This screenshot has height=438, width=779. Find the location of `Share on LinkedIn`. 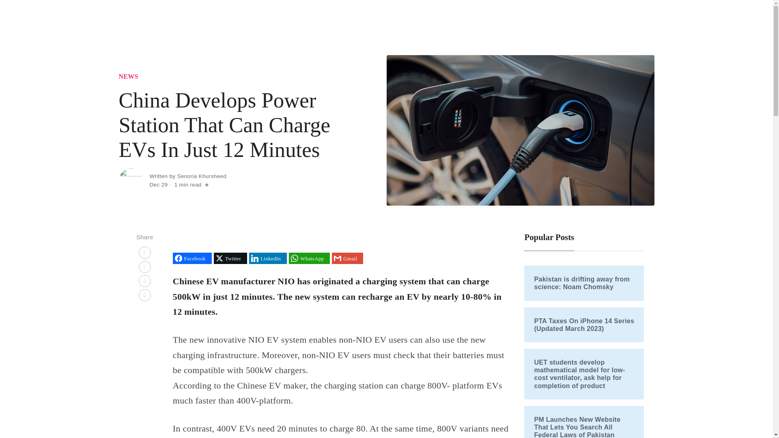

Share on LinkedIn is located at coordinates (268, 258).